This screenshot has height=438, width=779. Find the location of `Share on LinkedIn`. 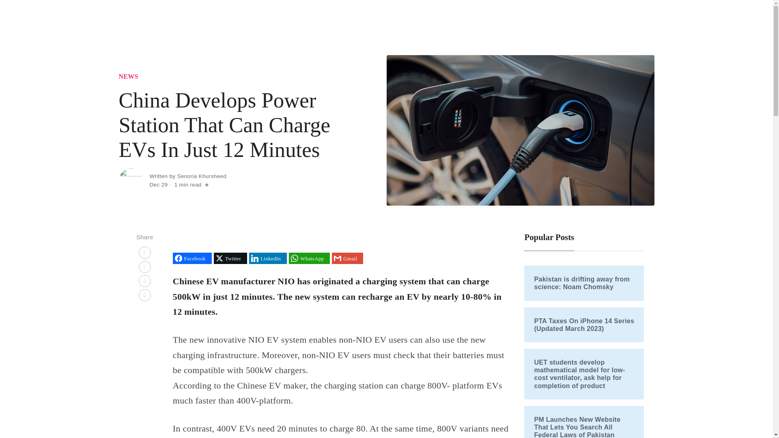

Share on LinkedIn is located at coordinates (268, 258).